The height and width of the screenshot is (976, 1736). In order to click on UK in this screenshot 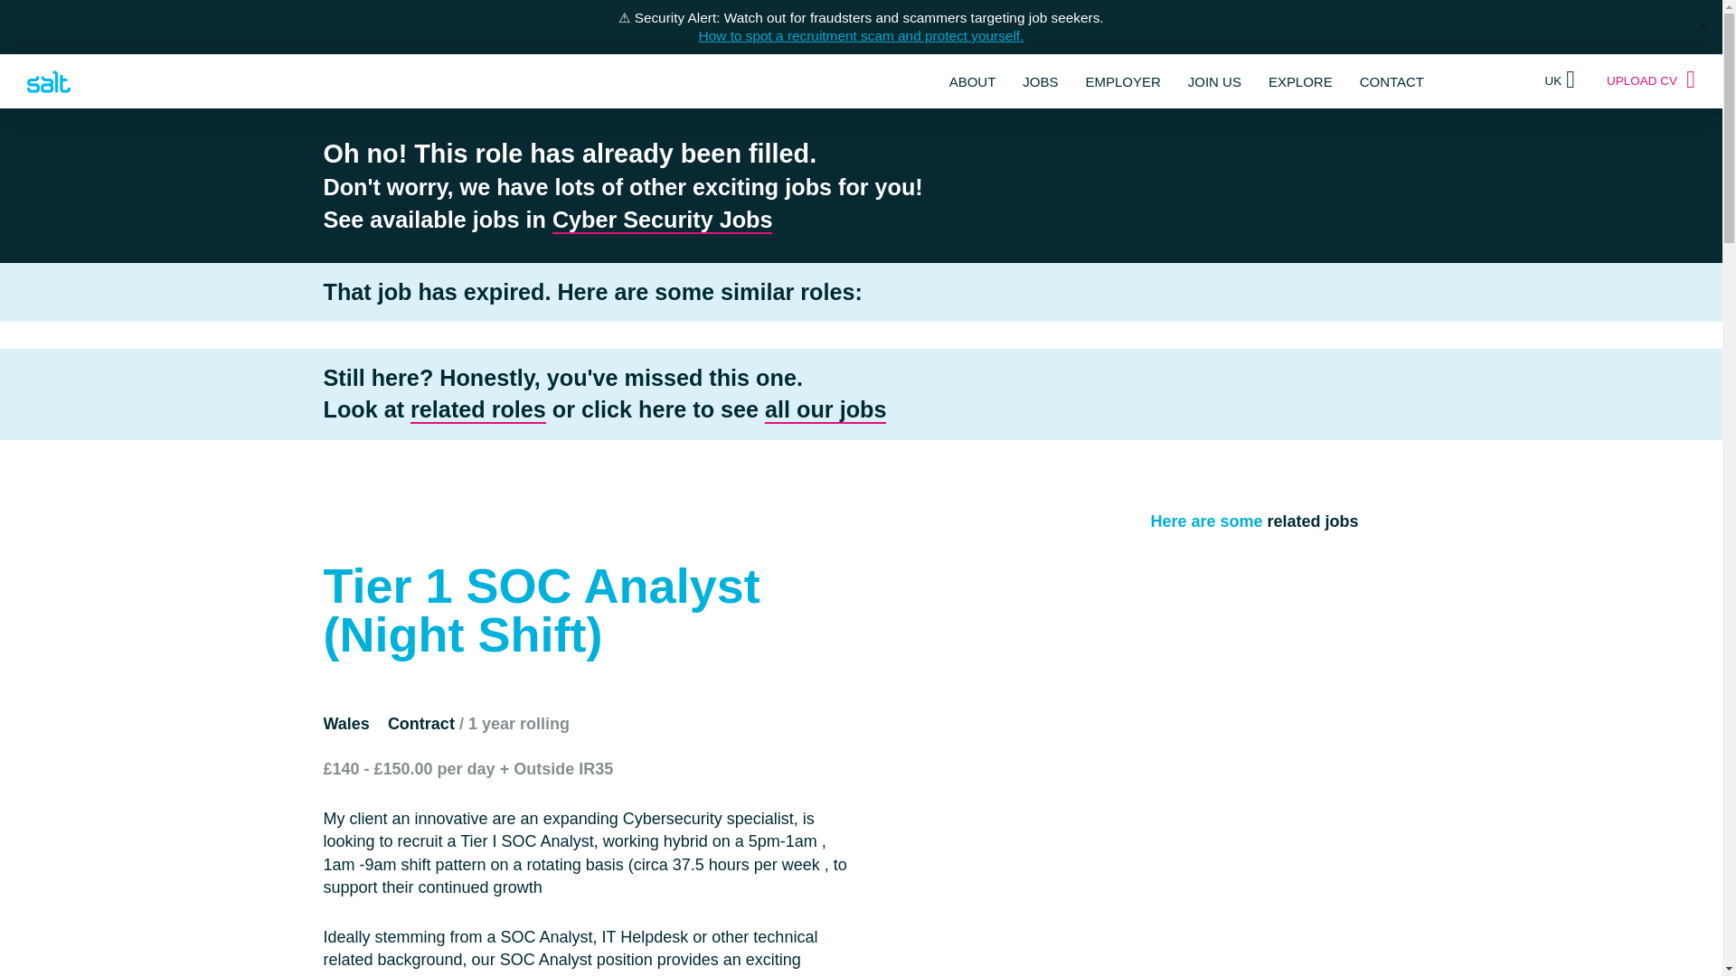, I will do `click(1559, 80)`.